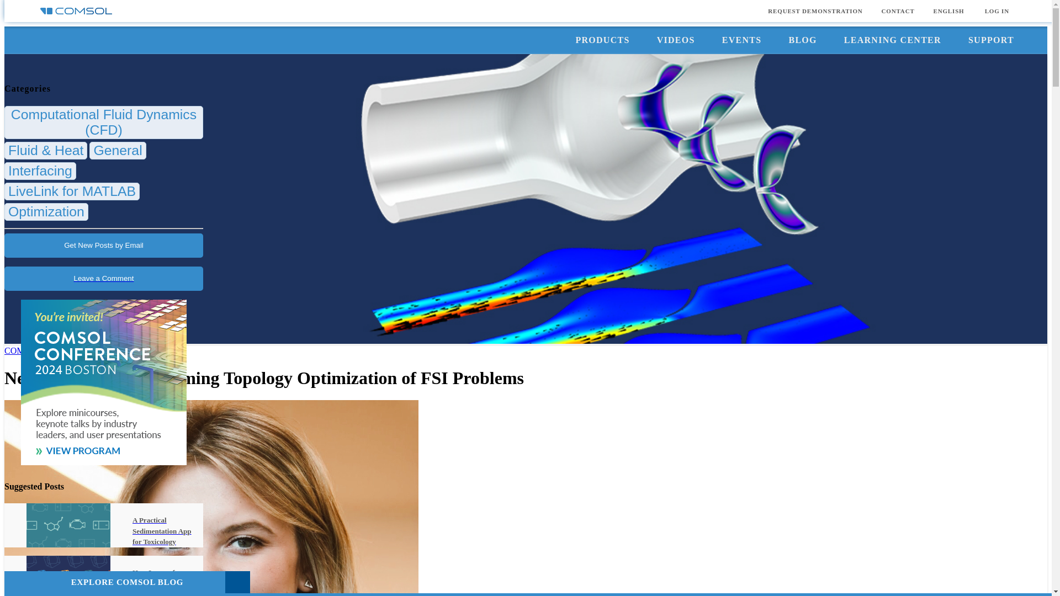 This screenshot has width=1060, height=596. Describe the element at coordinates (602, 40) in the screenshot. I see `PRODUCTS` at that location.